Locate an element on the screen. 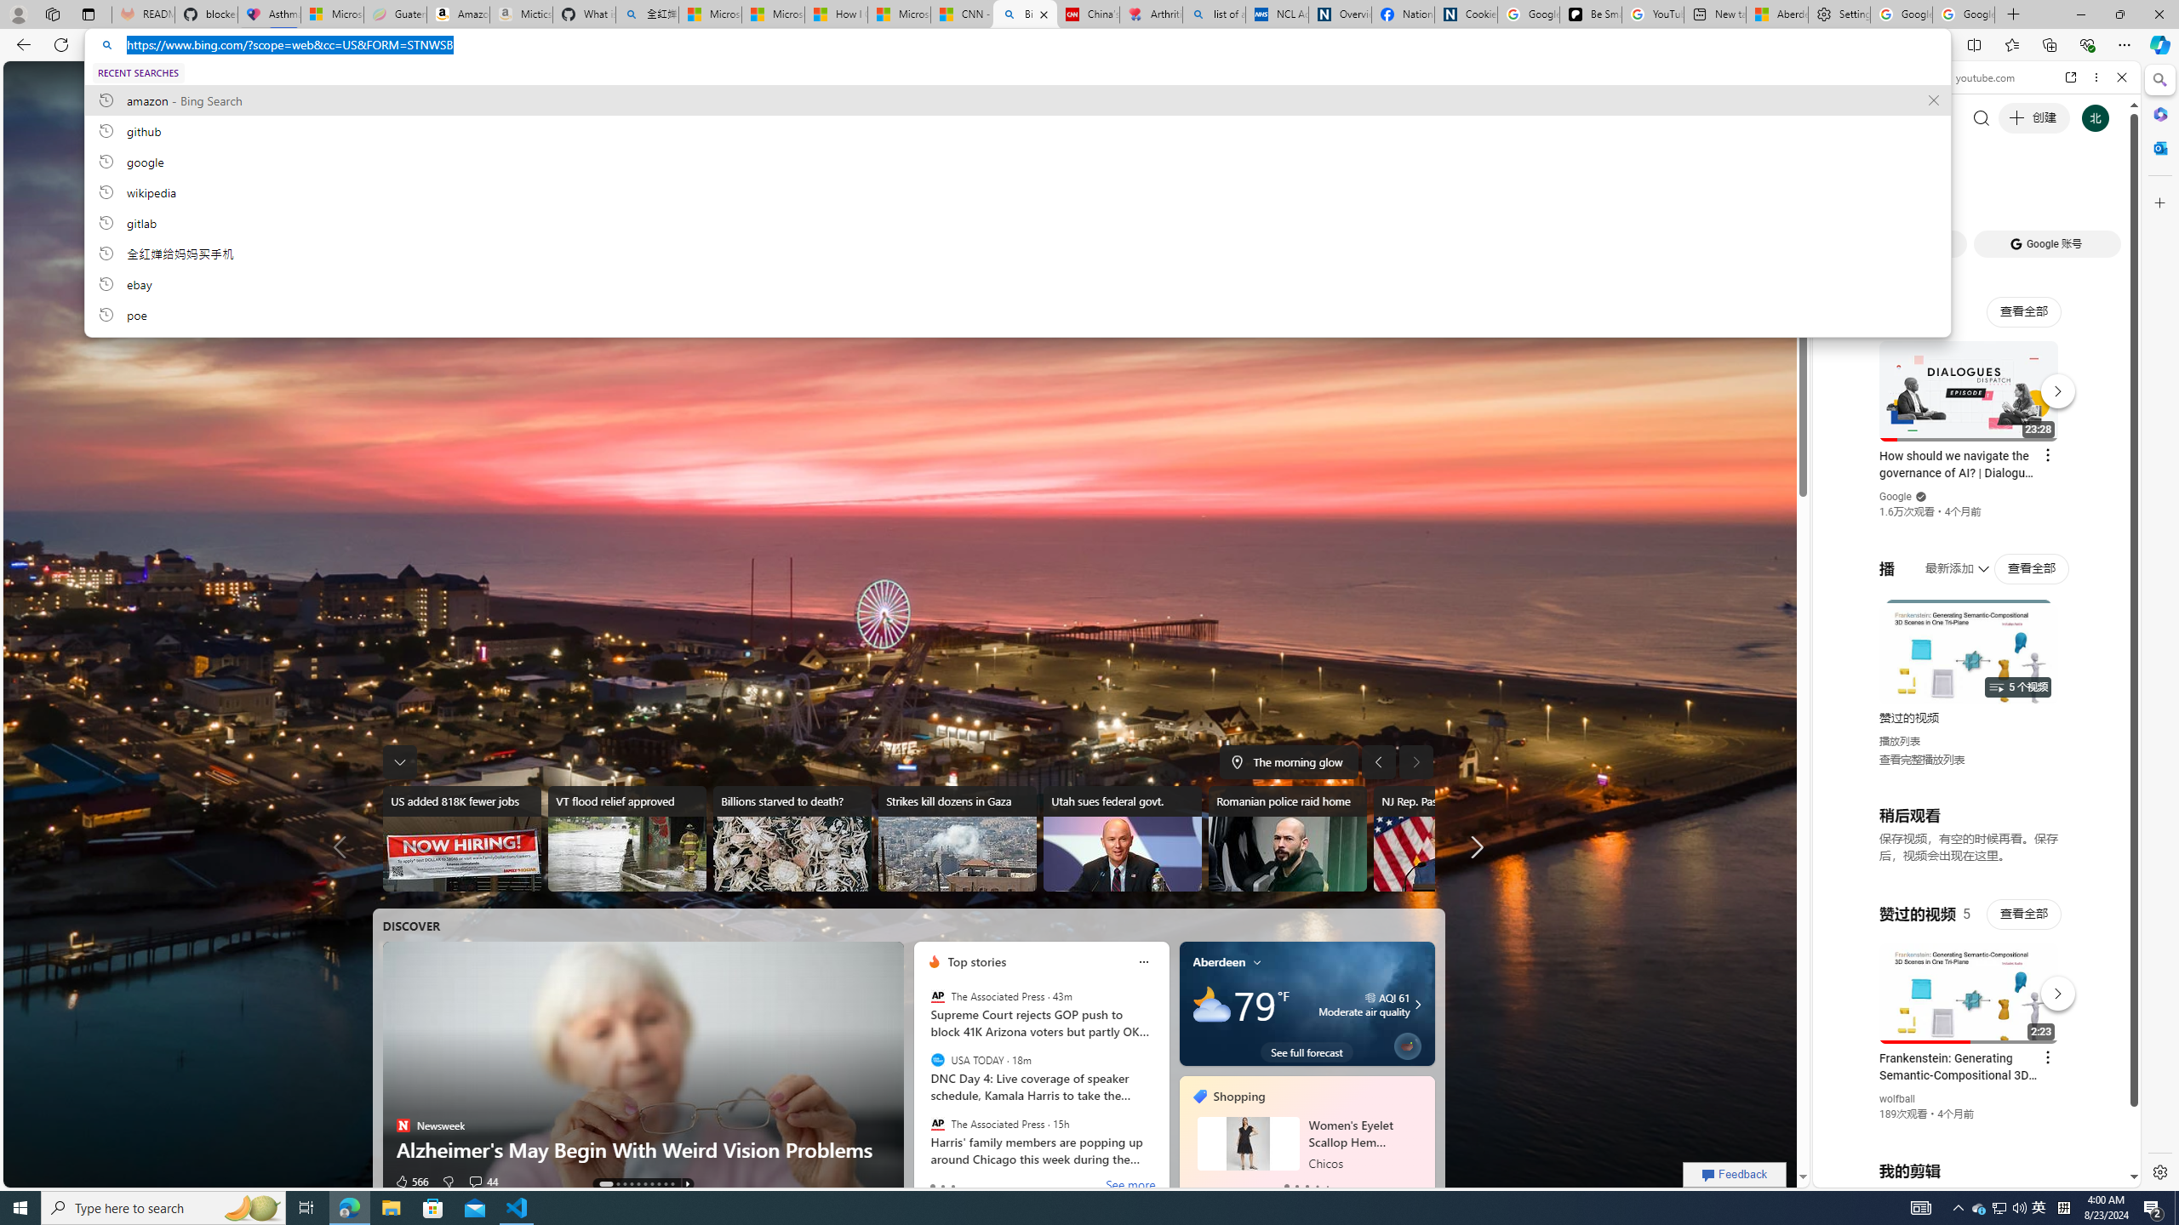  Collections is located at coordinates (2049, 44).